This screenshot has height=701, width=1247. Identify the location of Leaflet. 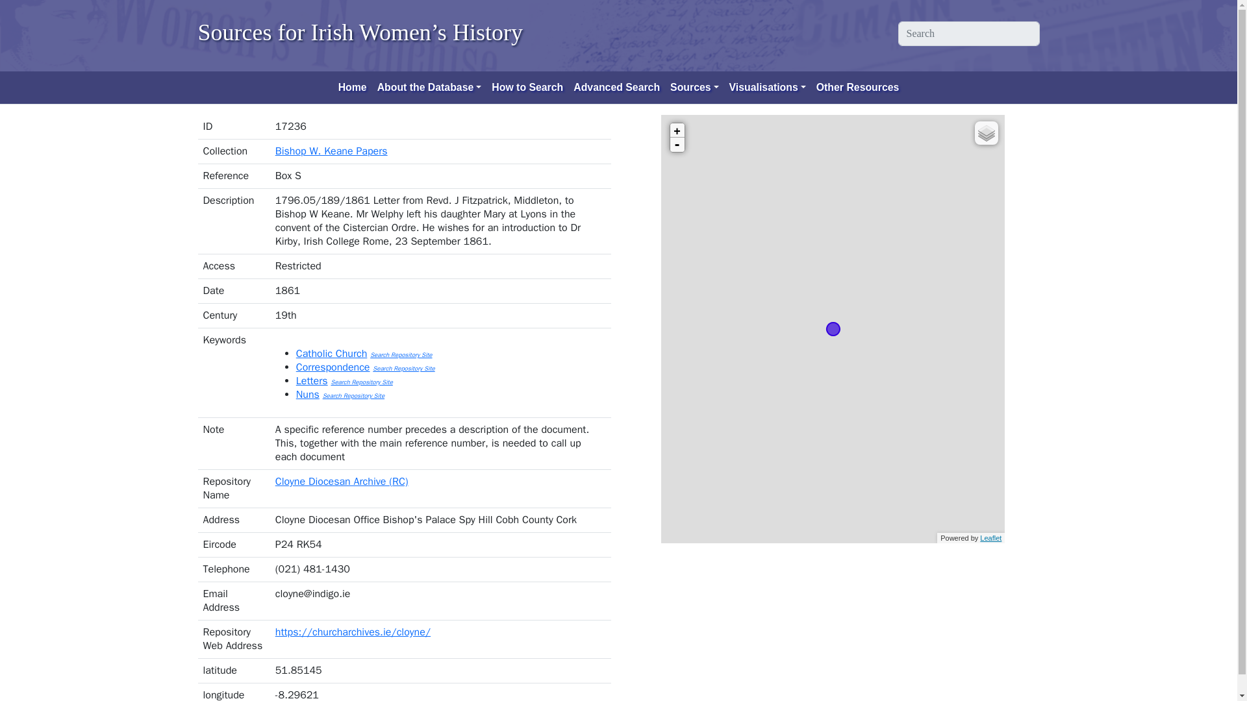
(990, 537).